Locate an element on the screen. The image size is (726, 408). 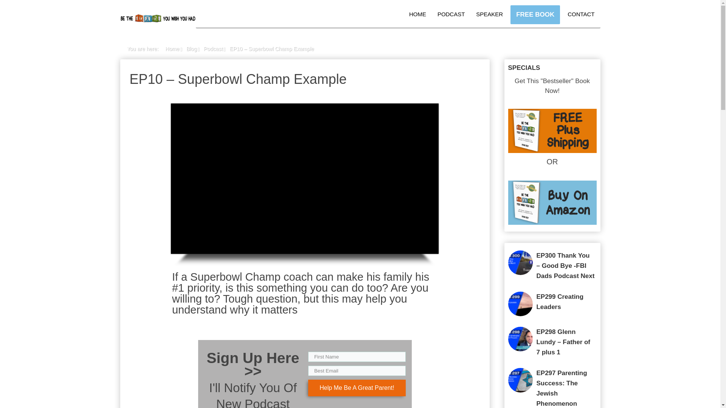
EP297 Parenting Success: The Jewish Phenomenon is located at coordinates (561, 388).